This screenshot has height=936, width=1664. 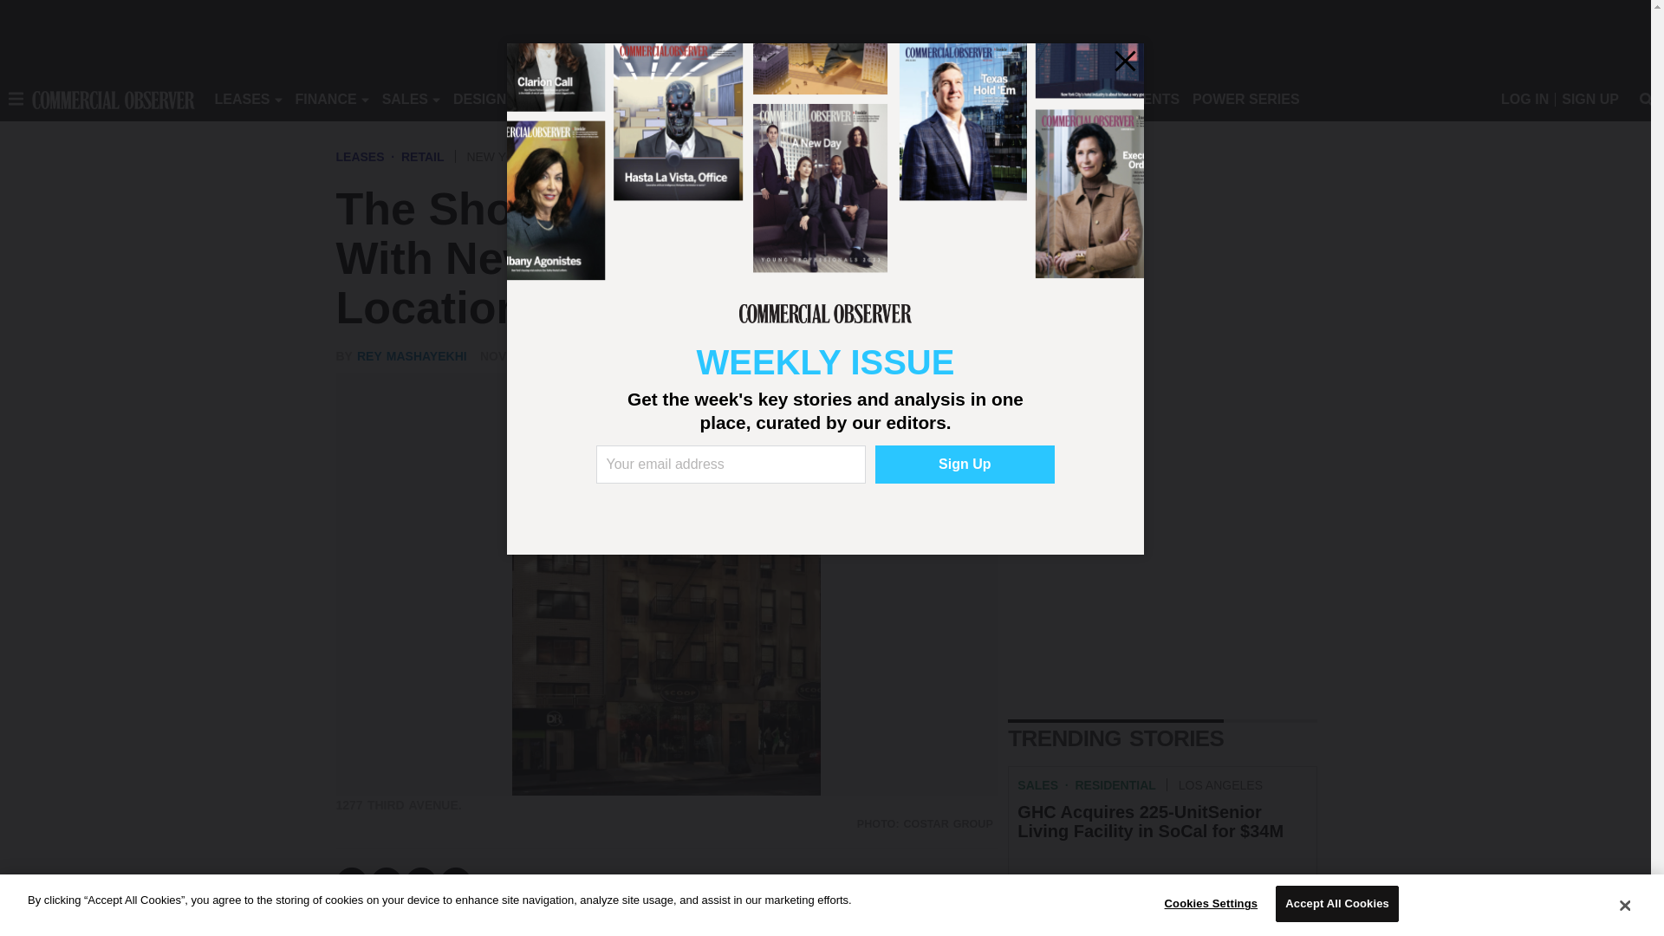 What do you see at coordinates (790, 99) in the screenshot?
I see `MORE` at bounding box center [790, 99].